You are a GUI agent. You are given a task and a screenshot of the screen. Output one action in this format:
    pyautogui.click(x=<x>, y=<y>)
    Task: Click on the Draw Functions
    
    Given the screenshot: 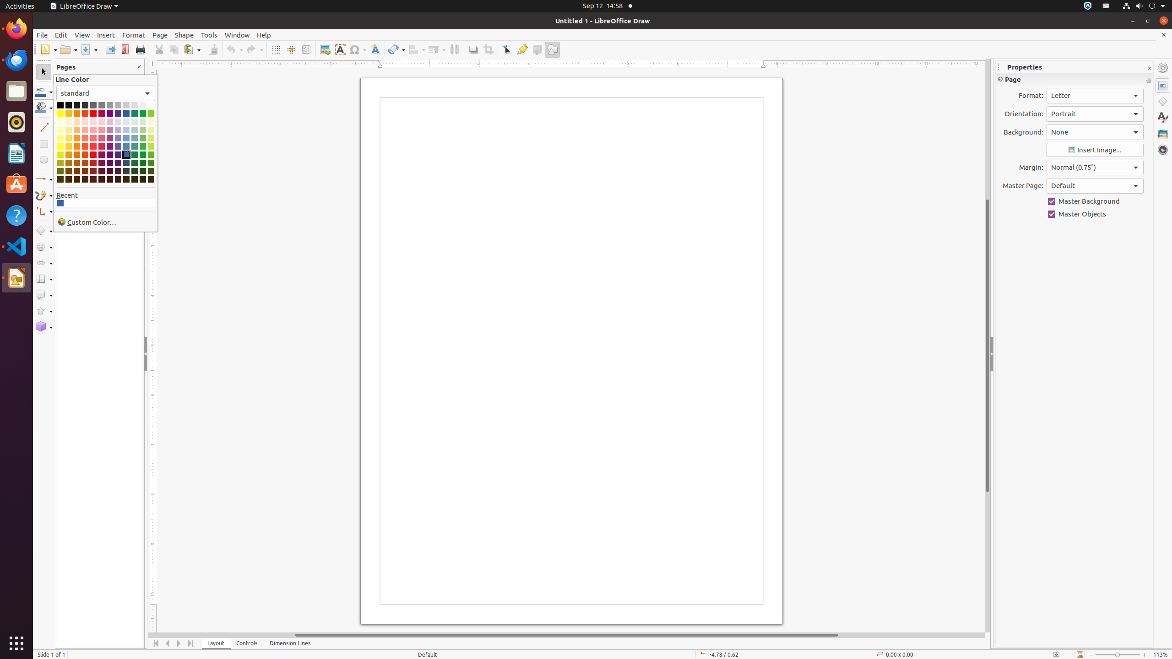 What is the action you would take?
    pyautogui.click(x=552, y=49)
    